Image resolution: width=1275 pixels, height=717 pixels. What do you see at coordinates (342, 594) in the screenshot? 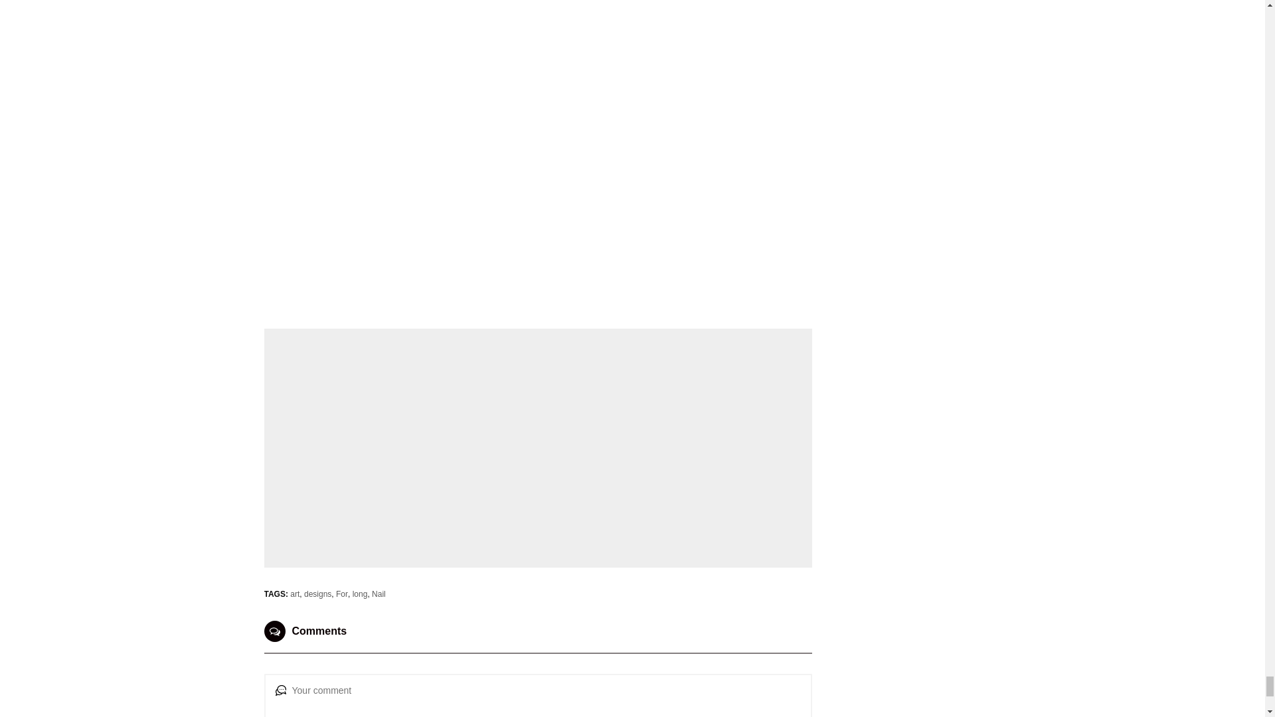
I see `For` at bounding box center [342, 594].